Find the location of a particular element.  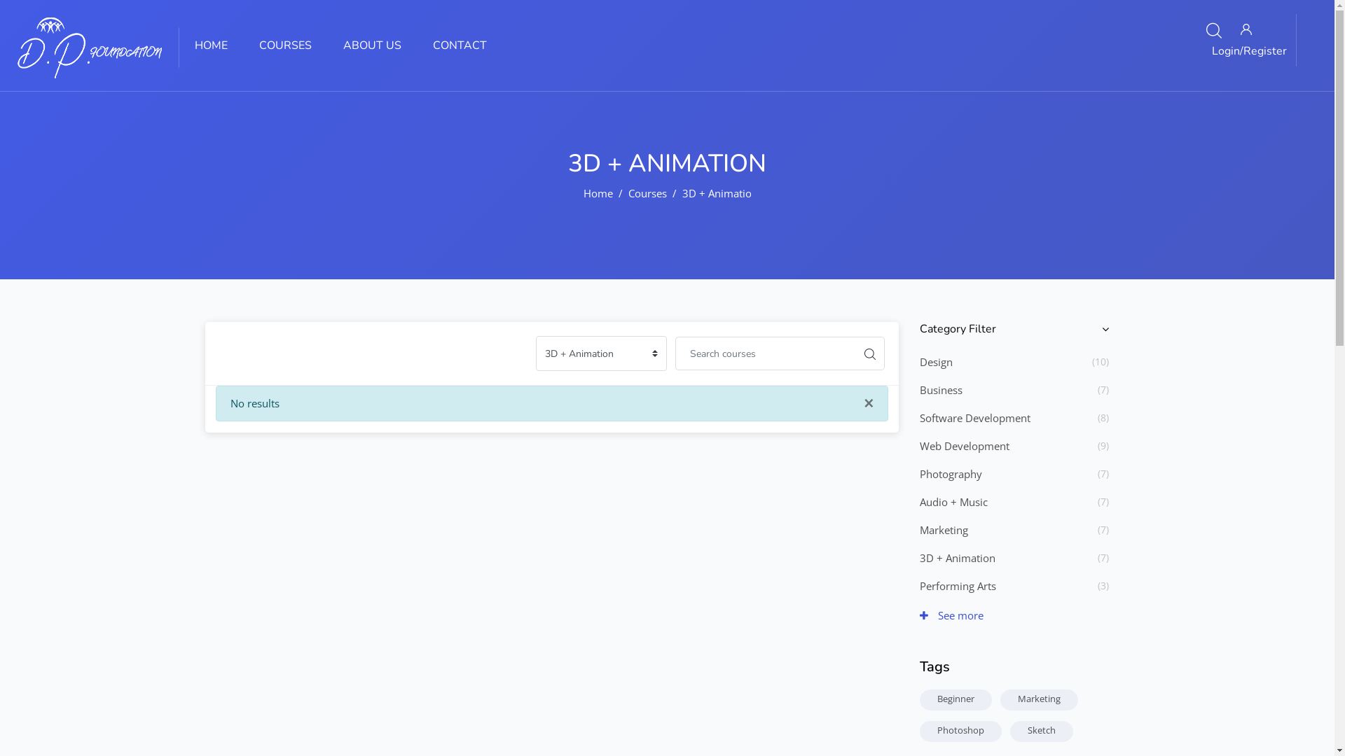

CONTACT is located at coordinates (469, 45).